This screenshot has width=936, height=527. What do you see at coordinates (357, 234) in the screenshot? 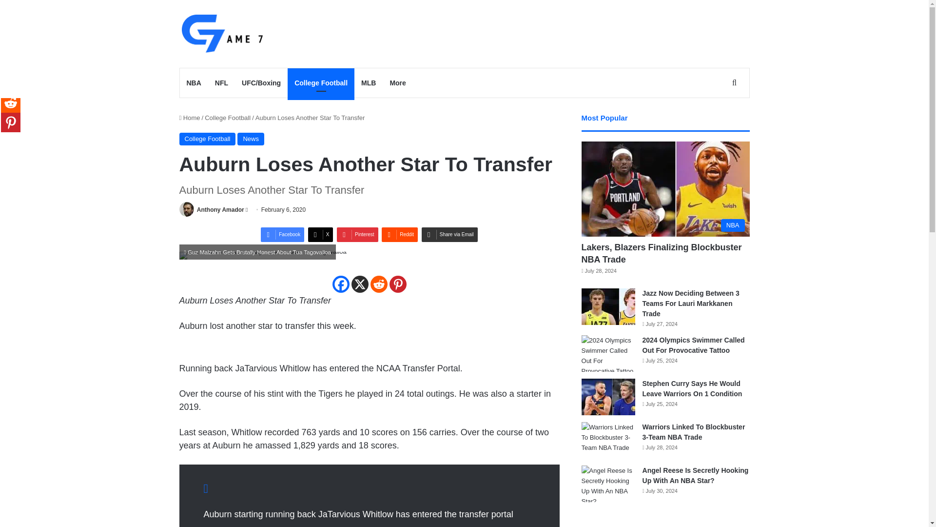
I see `Pinterest` at bounding box center [357, 234].